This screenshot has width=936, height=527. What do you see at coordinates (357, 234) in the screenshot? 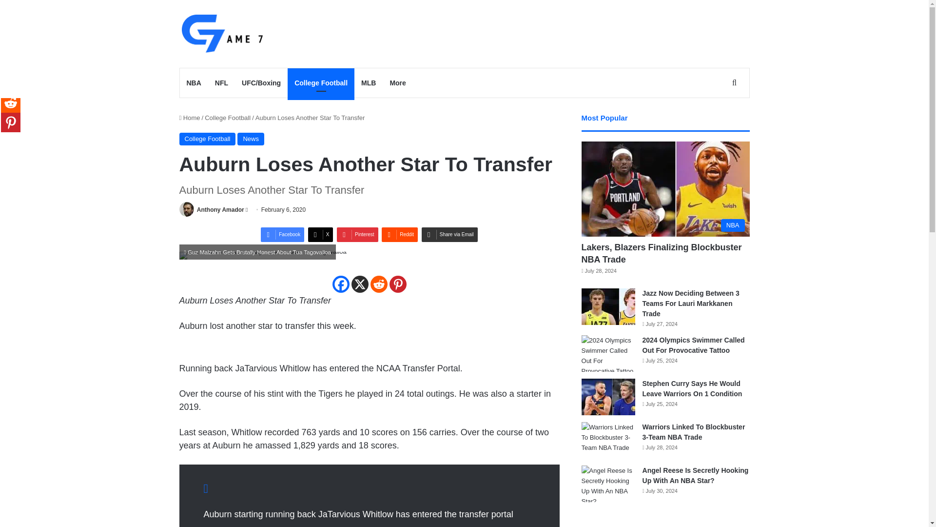
I see `Pinterest` at bounding box center [357, 234].